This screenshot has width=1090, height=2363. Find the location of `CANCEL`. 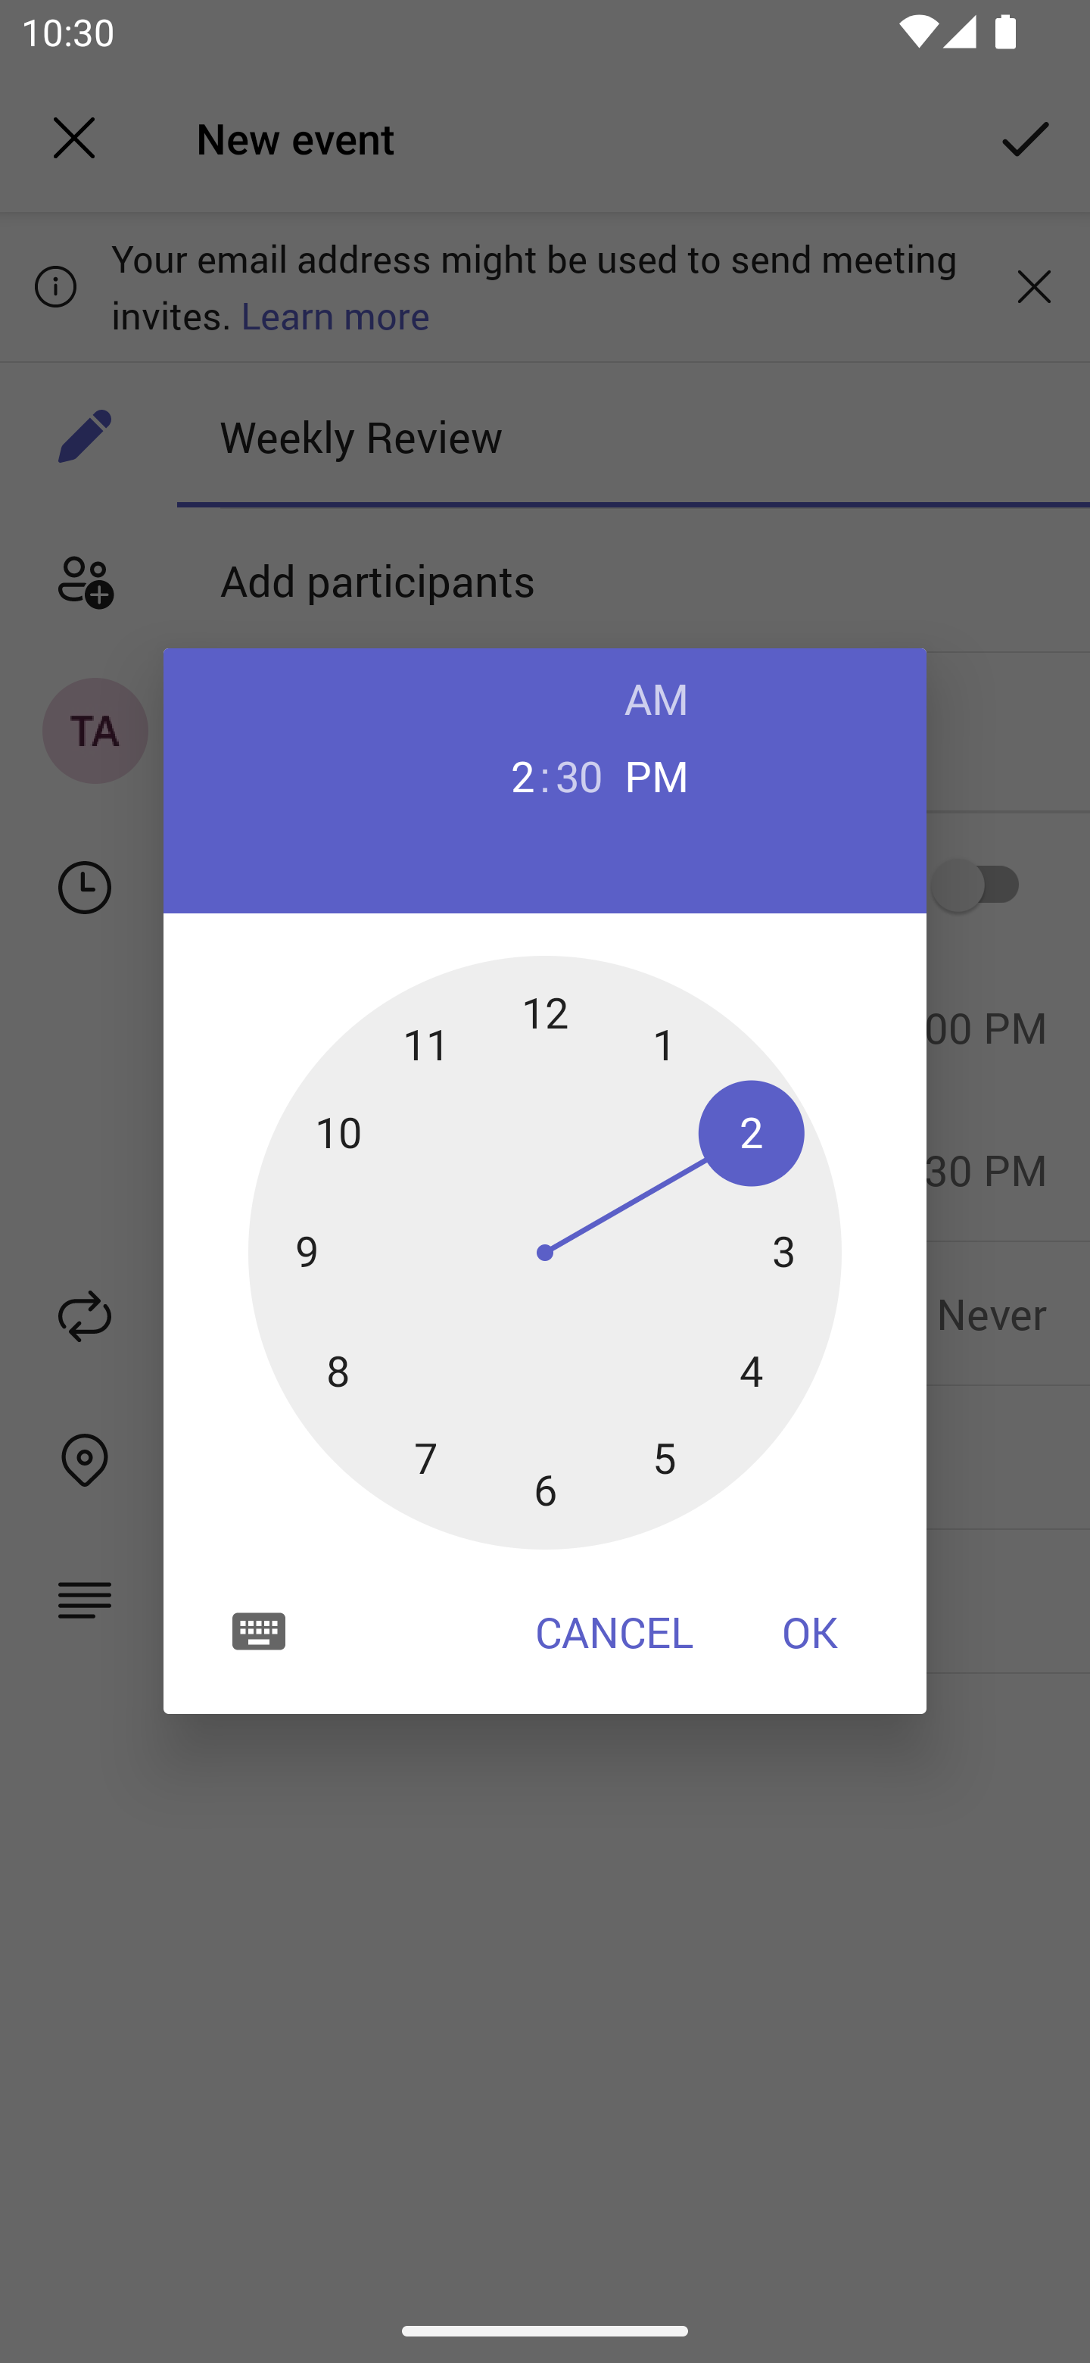

CANCEL is located at coordinates (614, 1631).